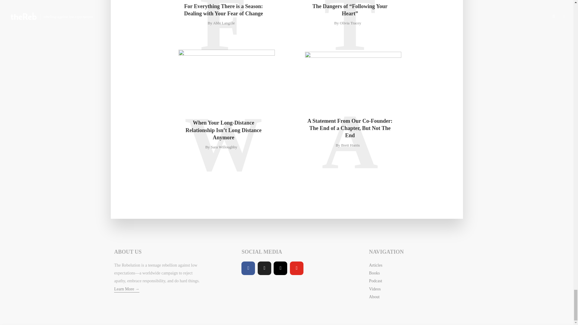  Describe the element at coordinates (297, 268) in the screenshot. I see `YouTube` at that location.